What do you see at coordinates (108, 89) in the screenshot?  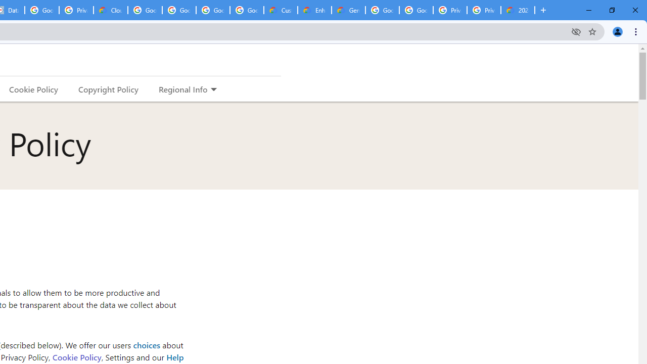 I see `Copyright Policy` at bounding box center [108, 89].